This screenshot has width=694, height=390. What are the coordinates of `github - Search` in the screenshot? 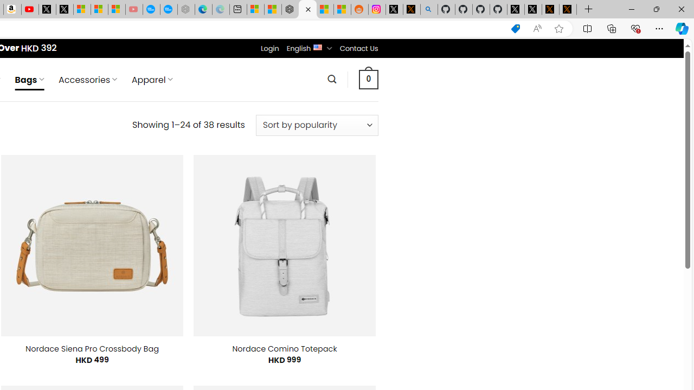 It's located at (429, 10).